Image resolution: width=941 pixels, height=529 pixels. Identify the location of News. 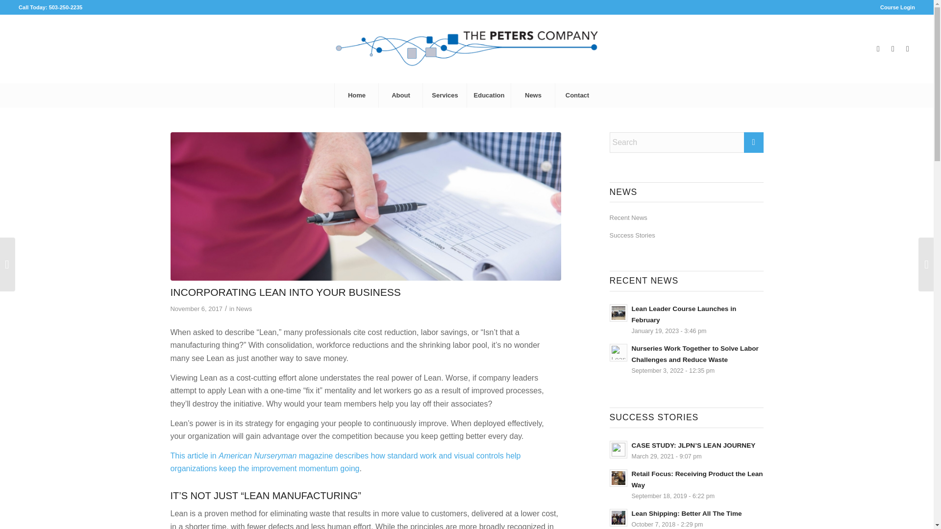
(244, 309).